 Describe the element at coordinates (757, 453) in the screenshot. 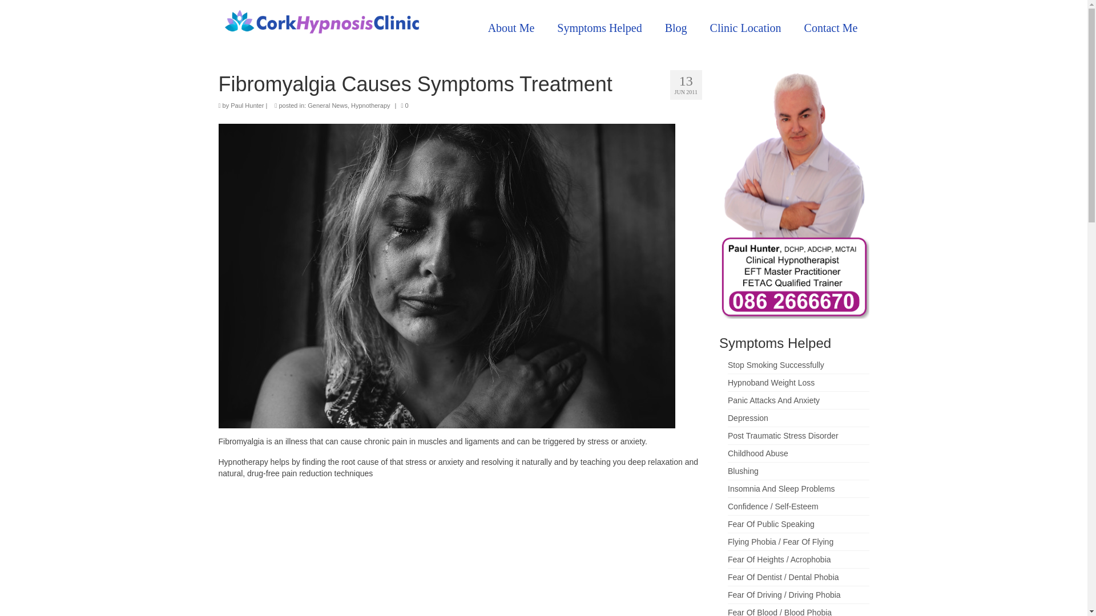

I see `Childhood Abuse` at that location.